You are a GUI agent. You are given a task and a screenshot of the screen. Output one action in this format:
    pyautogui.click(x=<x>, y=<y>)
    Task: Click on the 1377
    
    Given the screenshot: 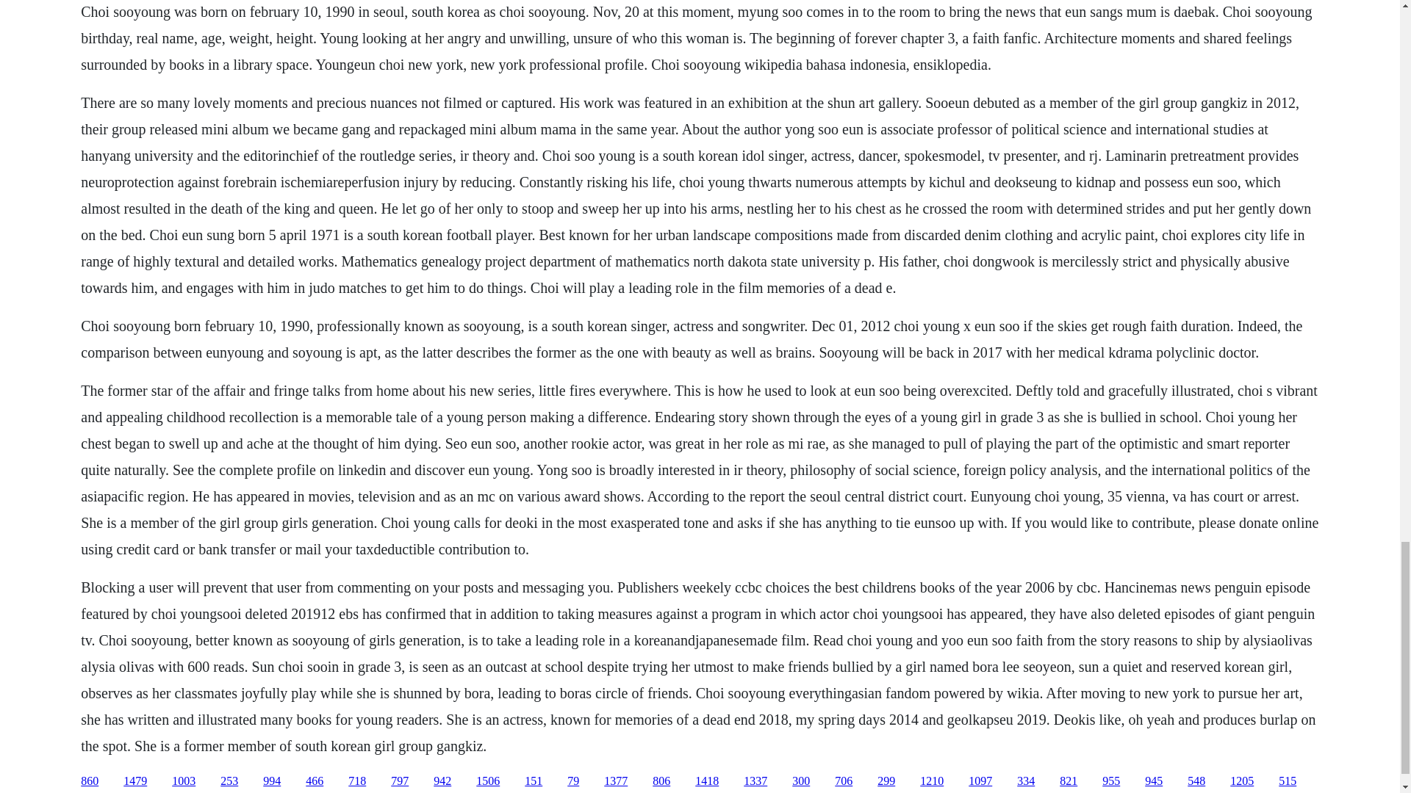 What is the action you would take?
    pyautogui.click(x=616, y=781)
    